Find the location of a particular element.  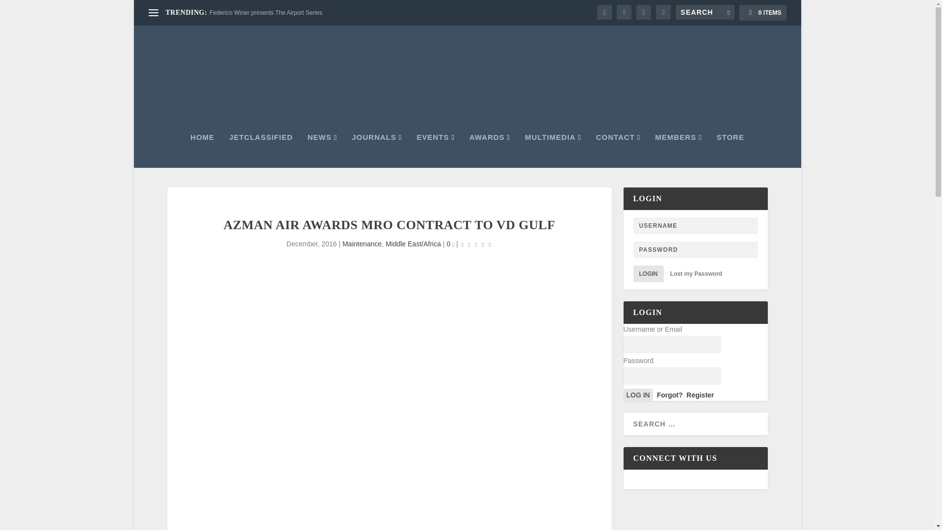

JETCLASSIFIED is located at coordinates (261, 151).